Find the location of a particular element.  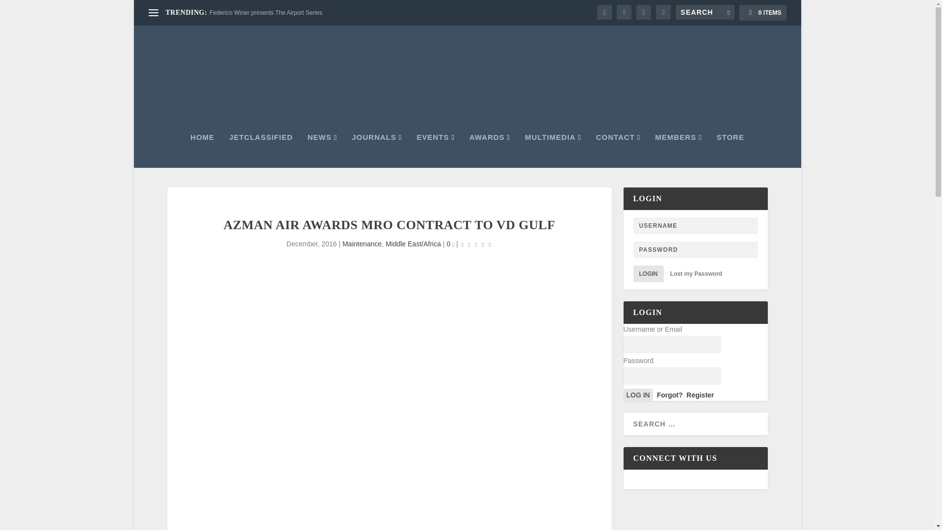

JETCLASSIFIED is located at coordinates (261, 151).